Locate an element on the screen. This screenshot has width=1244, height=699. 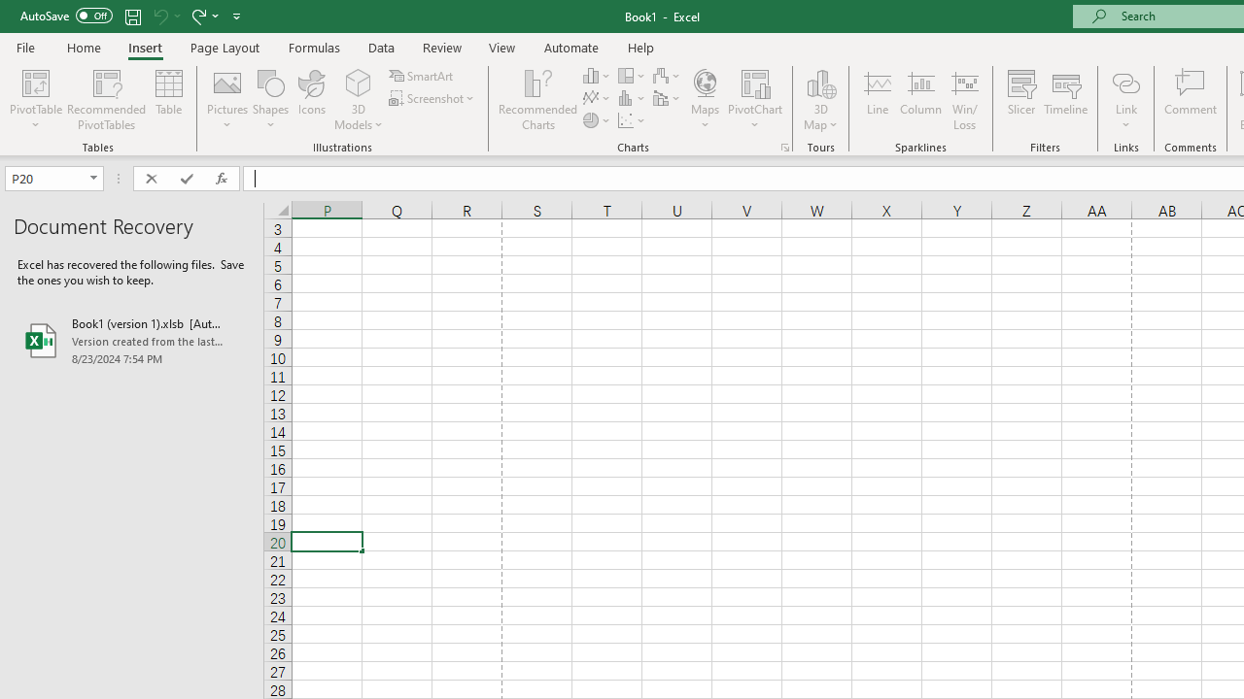
Shapes is located at coordinates (270, 99).